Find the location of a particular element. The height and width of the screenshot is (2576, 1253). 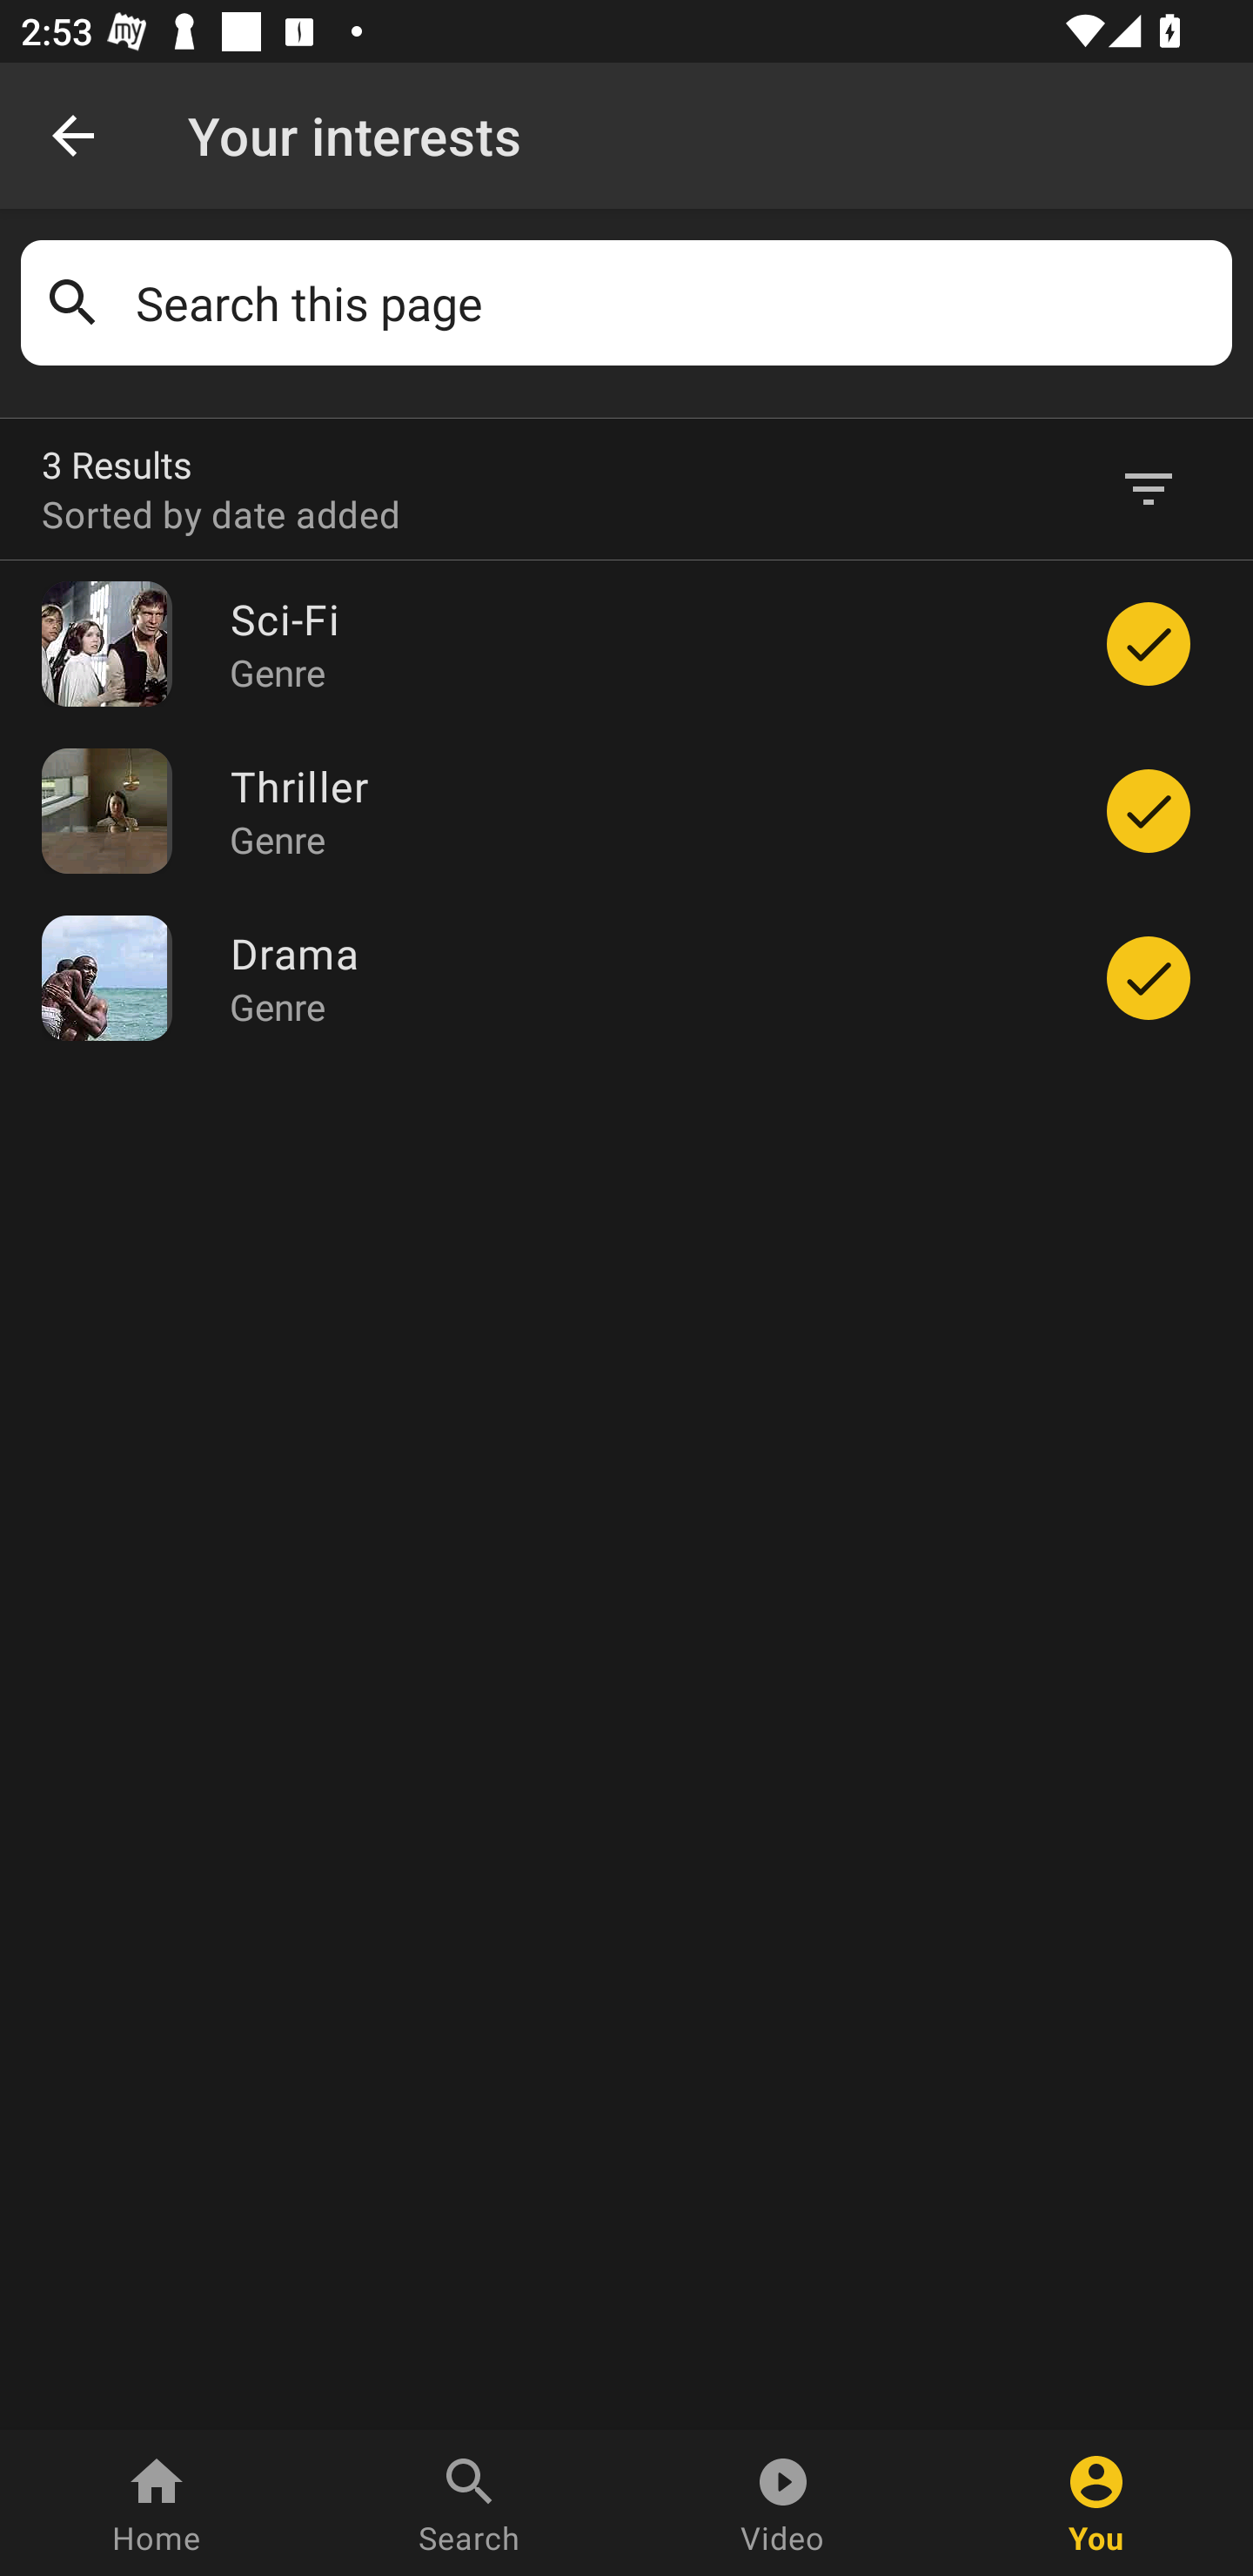

Thriller Genre is located at coordinates (642, 809).